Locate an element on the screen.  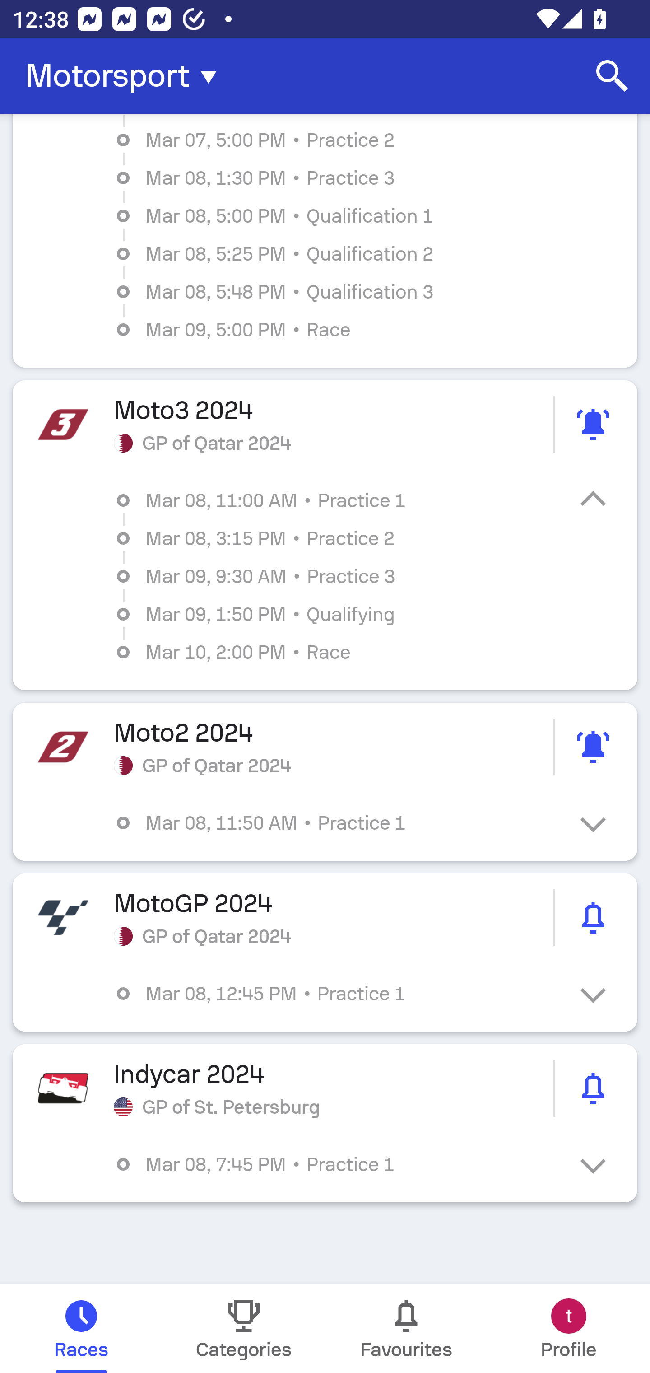
Search is located at coordinates (612, 76).